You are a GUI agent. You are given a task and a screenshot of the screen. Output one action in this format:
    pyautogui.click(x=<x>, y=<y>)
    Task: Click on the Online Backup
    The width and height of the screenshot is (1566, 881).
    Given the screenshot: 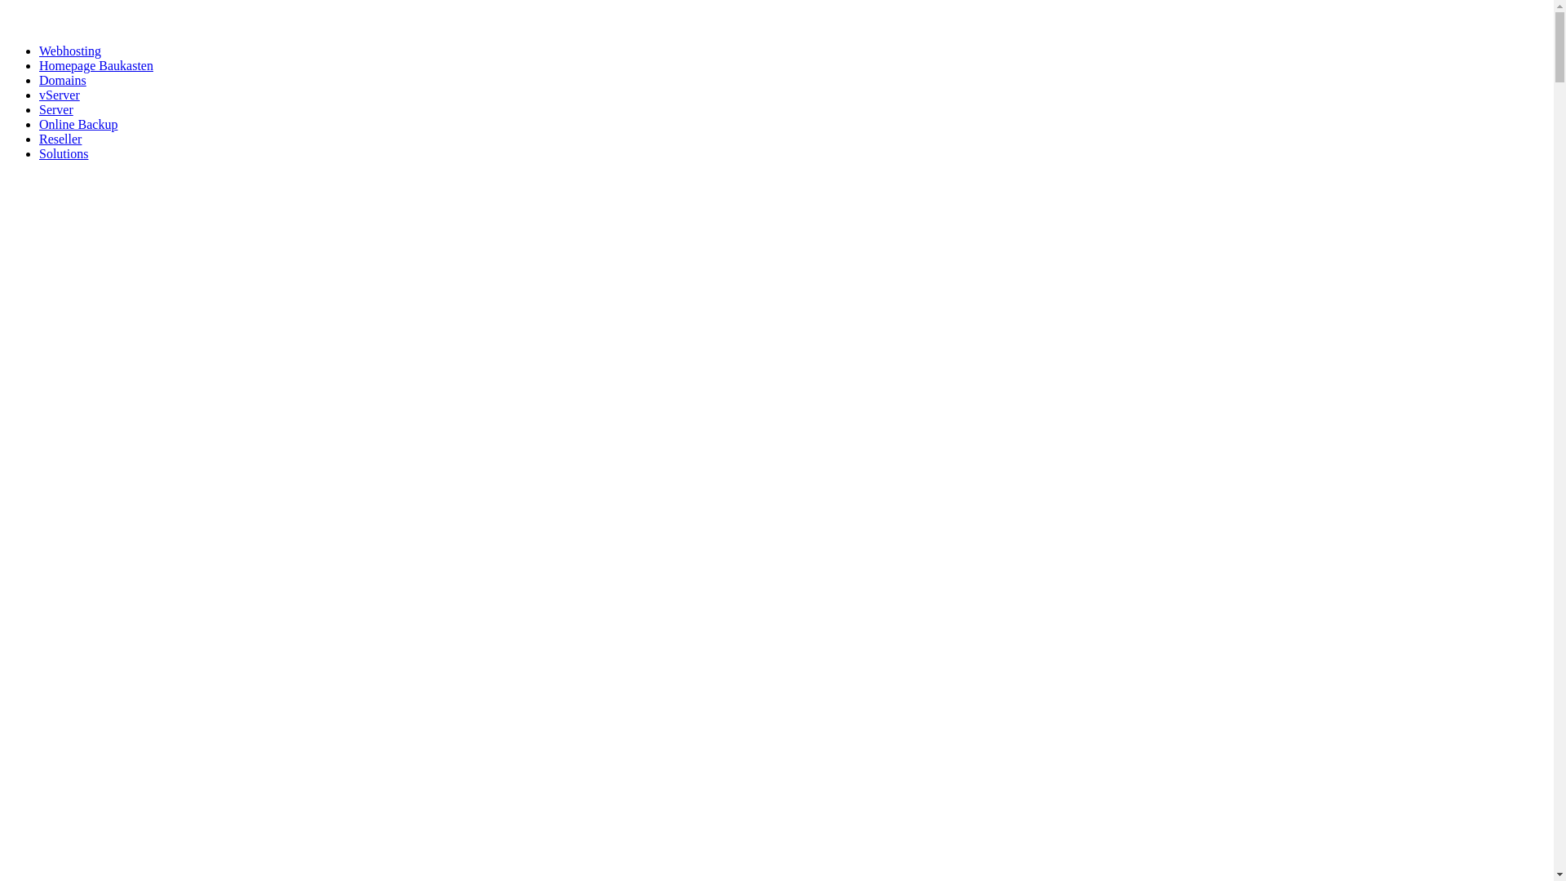 What is the action you would take?
    pyautogui.click(x=78, y=124)
    